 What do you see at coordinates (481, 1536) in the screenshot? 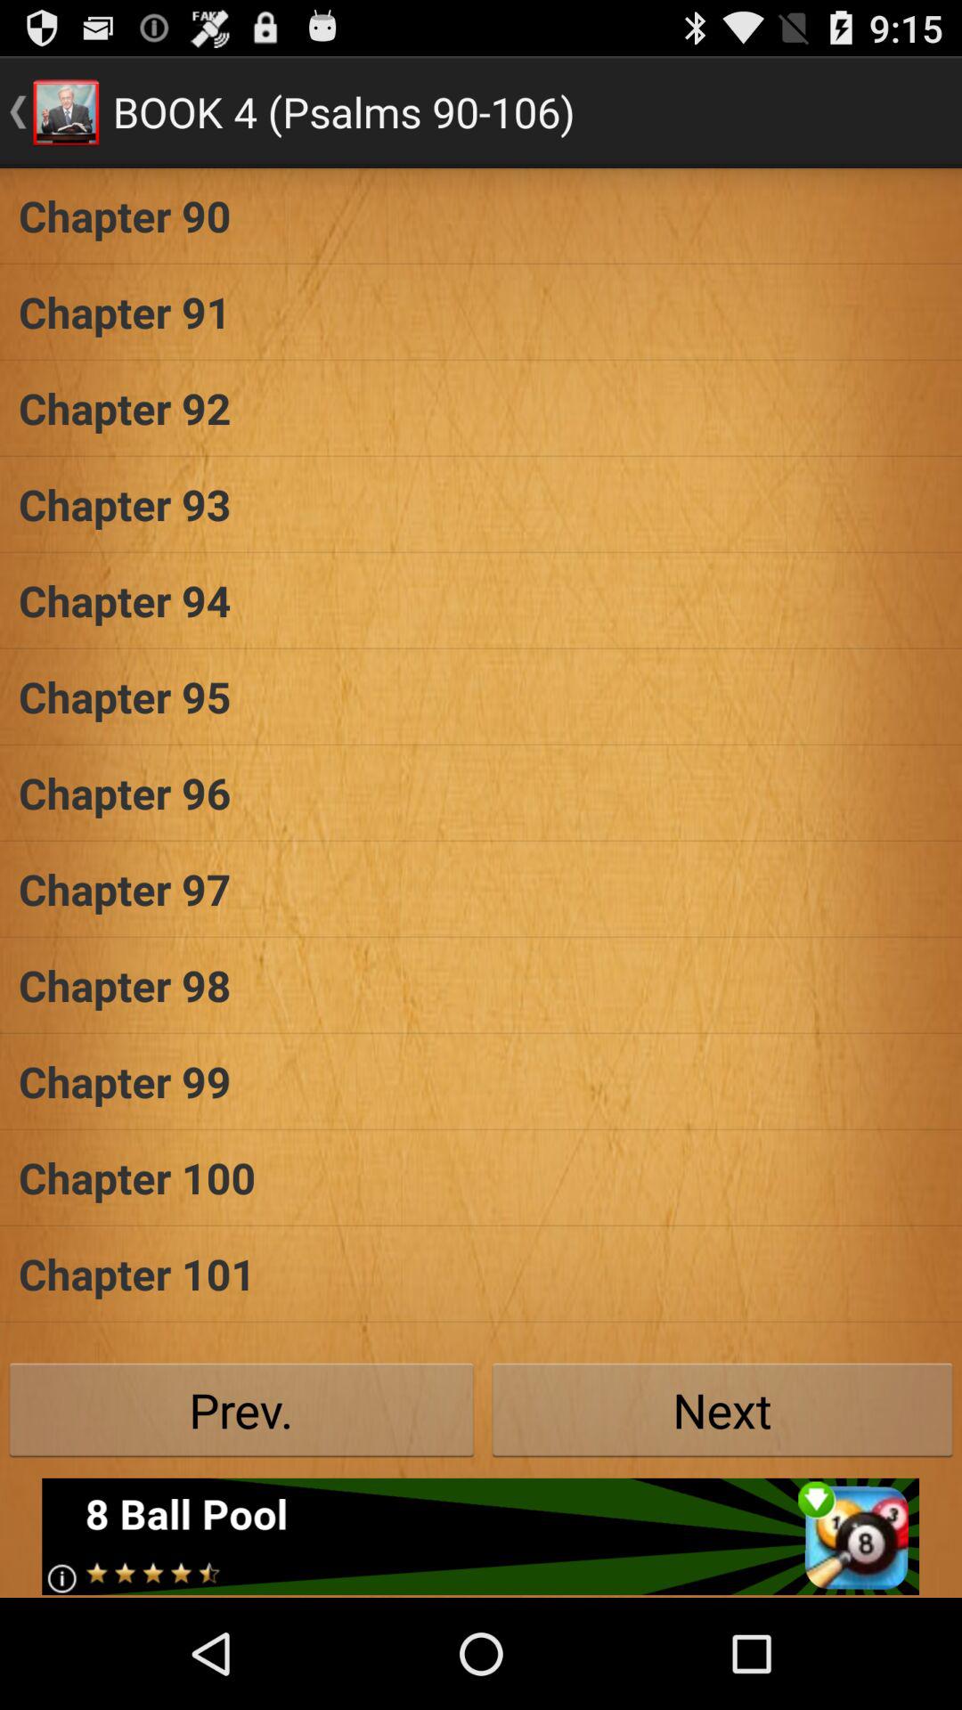
I see `see the advertisement` at bounding box center [481, 1536].